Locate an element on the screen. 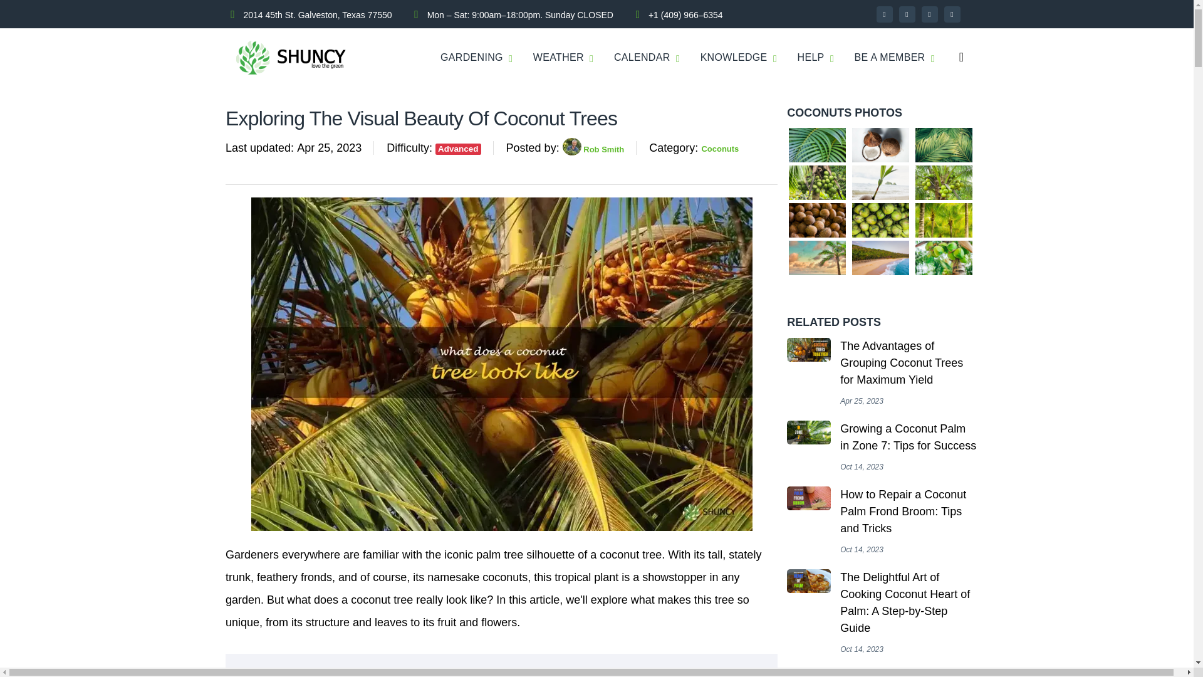 This screenshot has height=677, width=1203. WEATHER is located at coordinates (558, 58).